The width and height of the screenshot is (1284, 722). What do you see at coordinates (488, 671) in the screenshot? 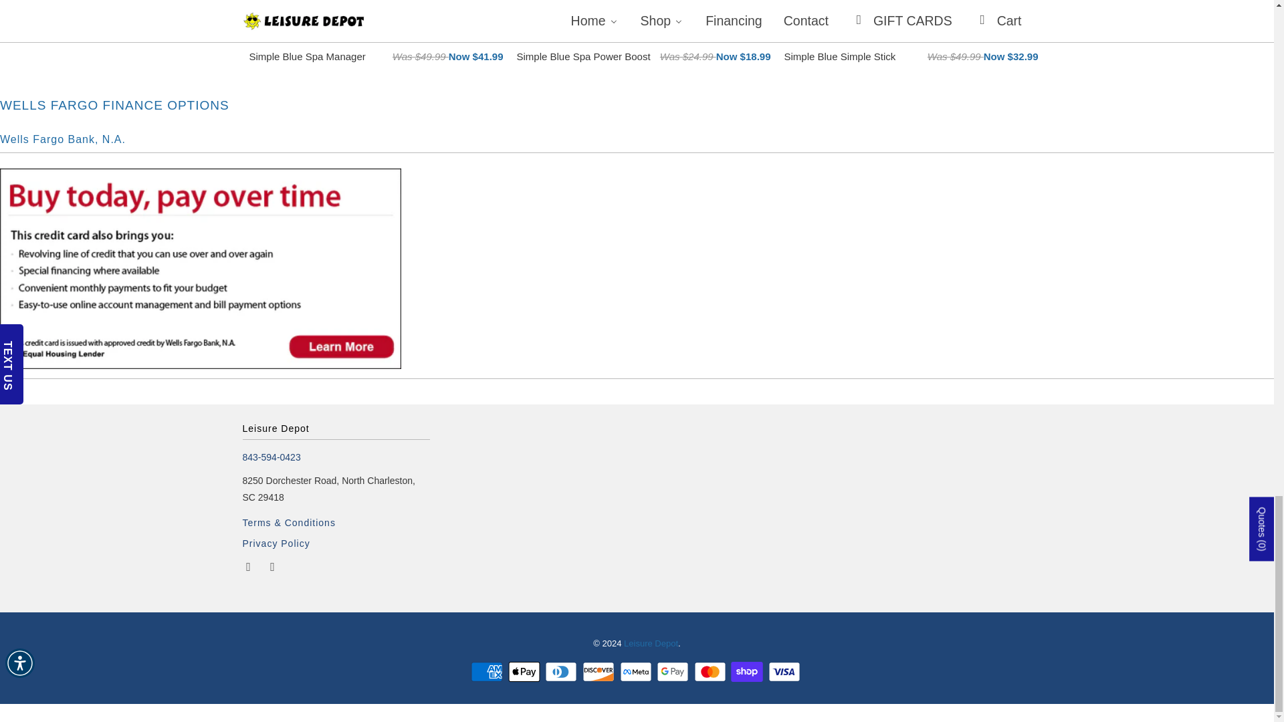
I see `American Express` at bounding box center [488, 671].